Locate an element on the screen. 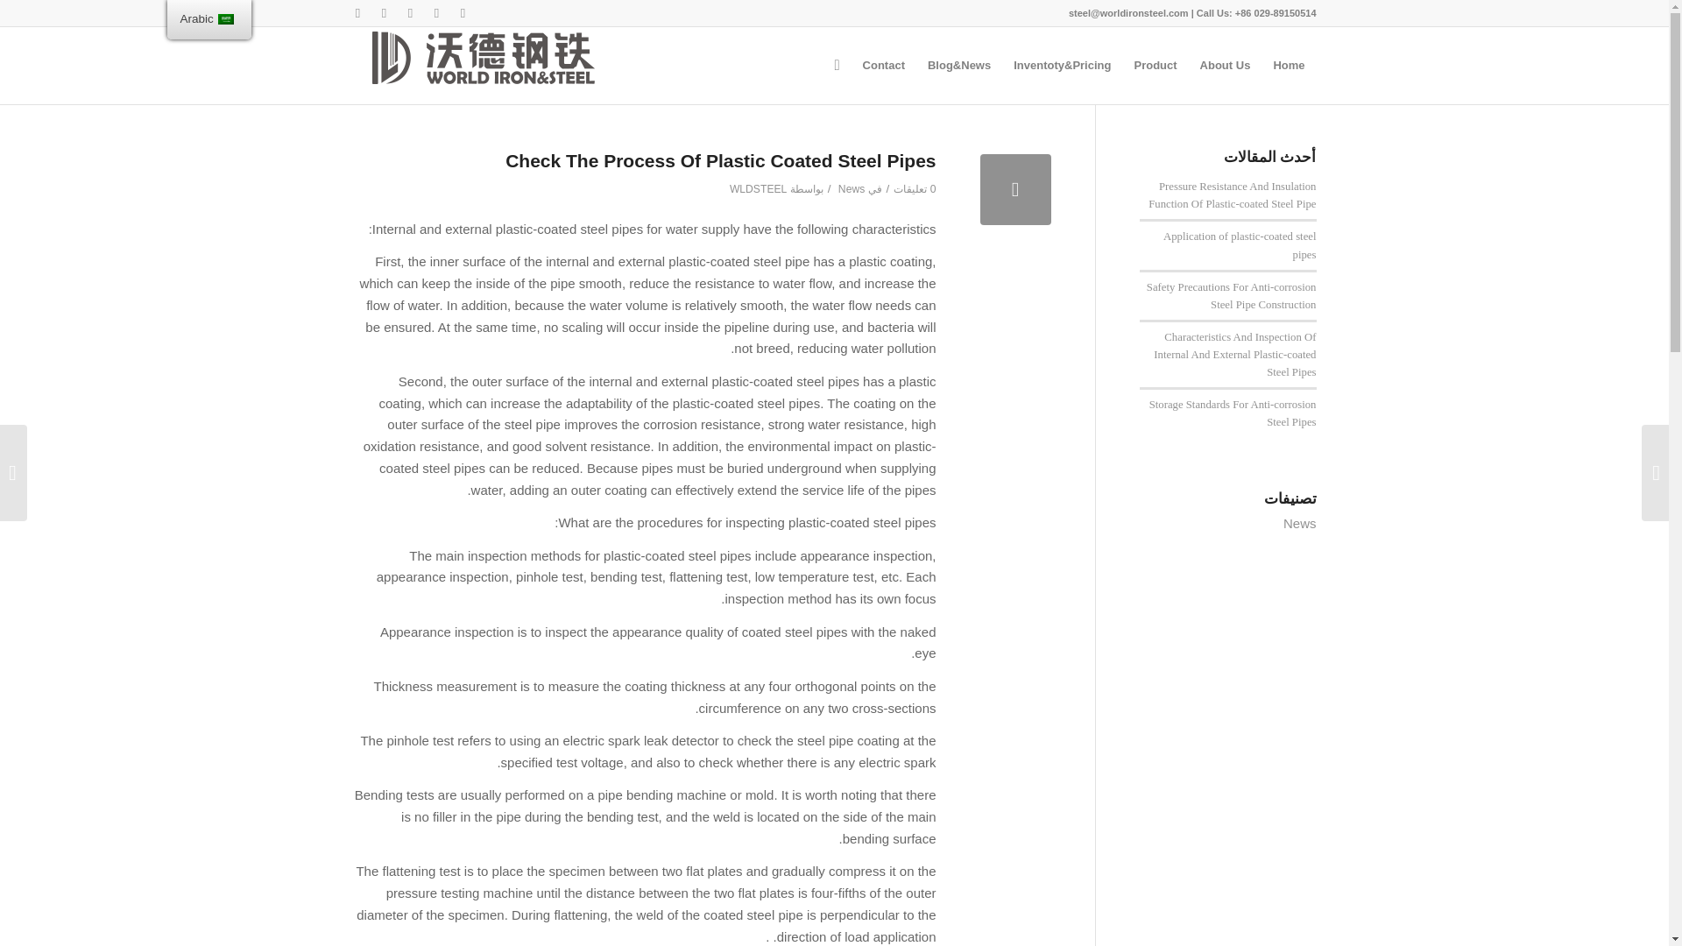 This screenshot has height=946, width=1682. Facebook is located at coordinates (463, 13).